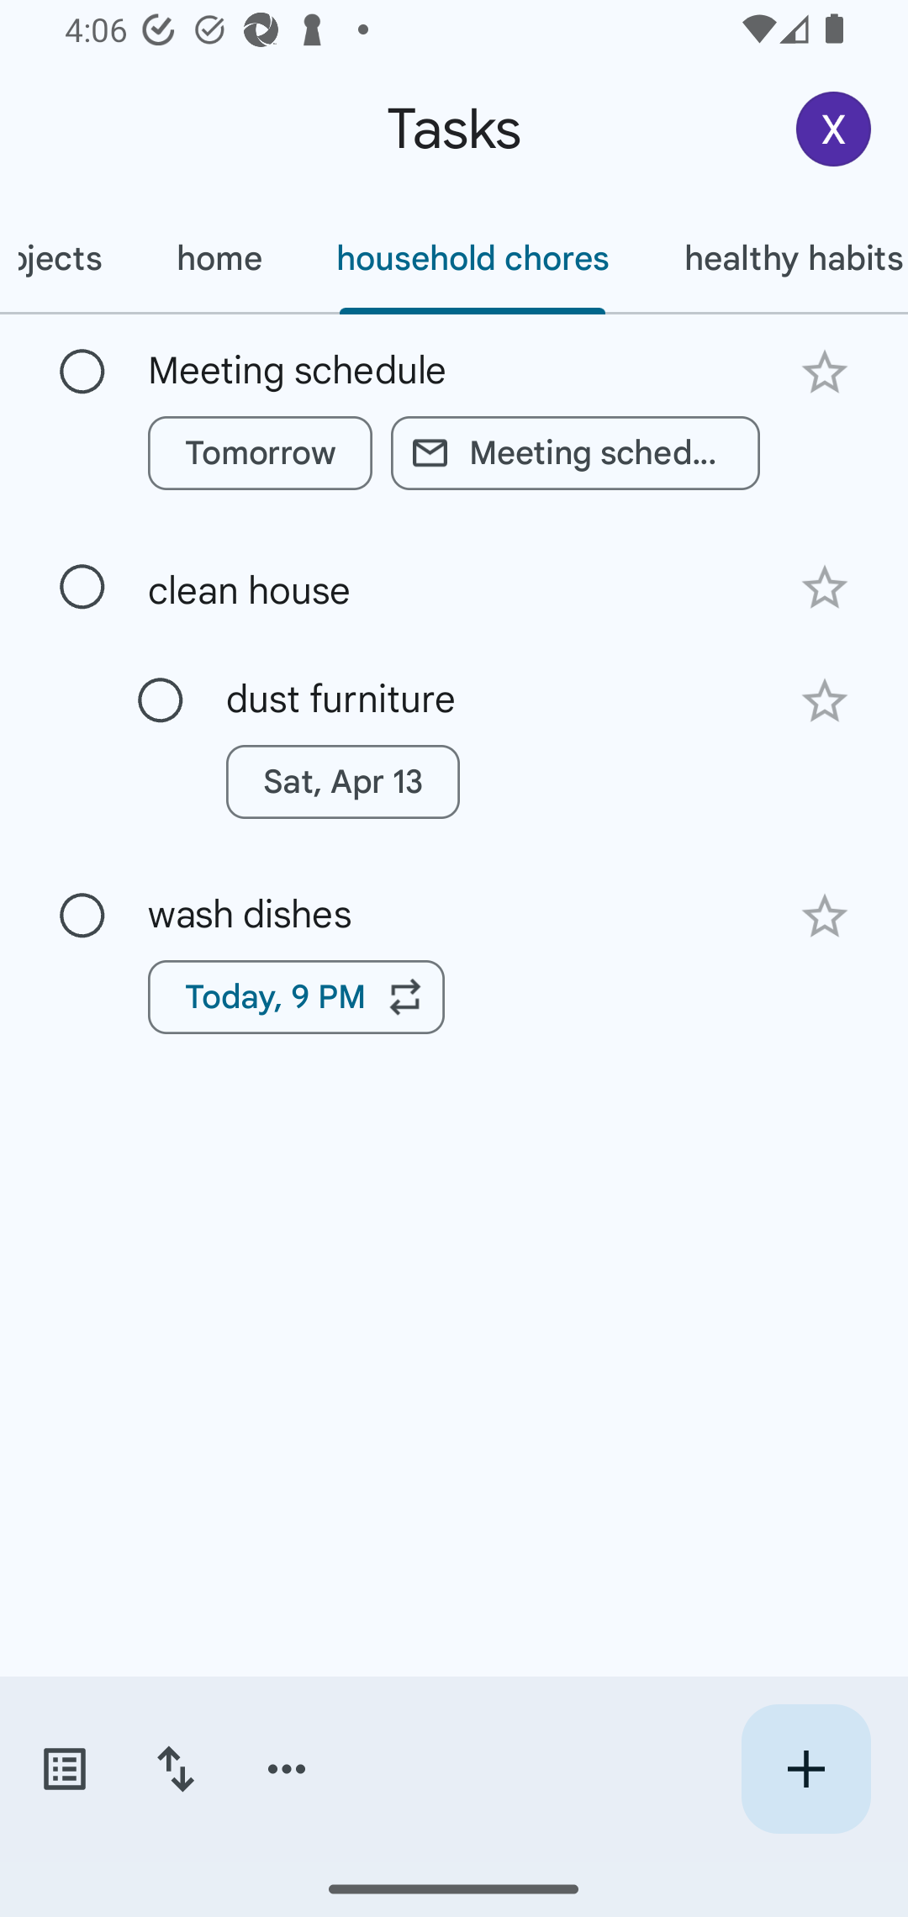 The width and height of the screenshot is (908, 1917). I want to click on Meeting schedule Related link, so click(575, 452).